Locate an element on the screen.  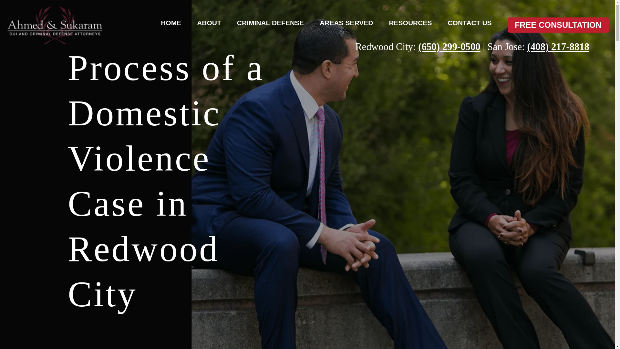
RESOURCES is located at coordinates (410, 23).